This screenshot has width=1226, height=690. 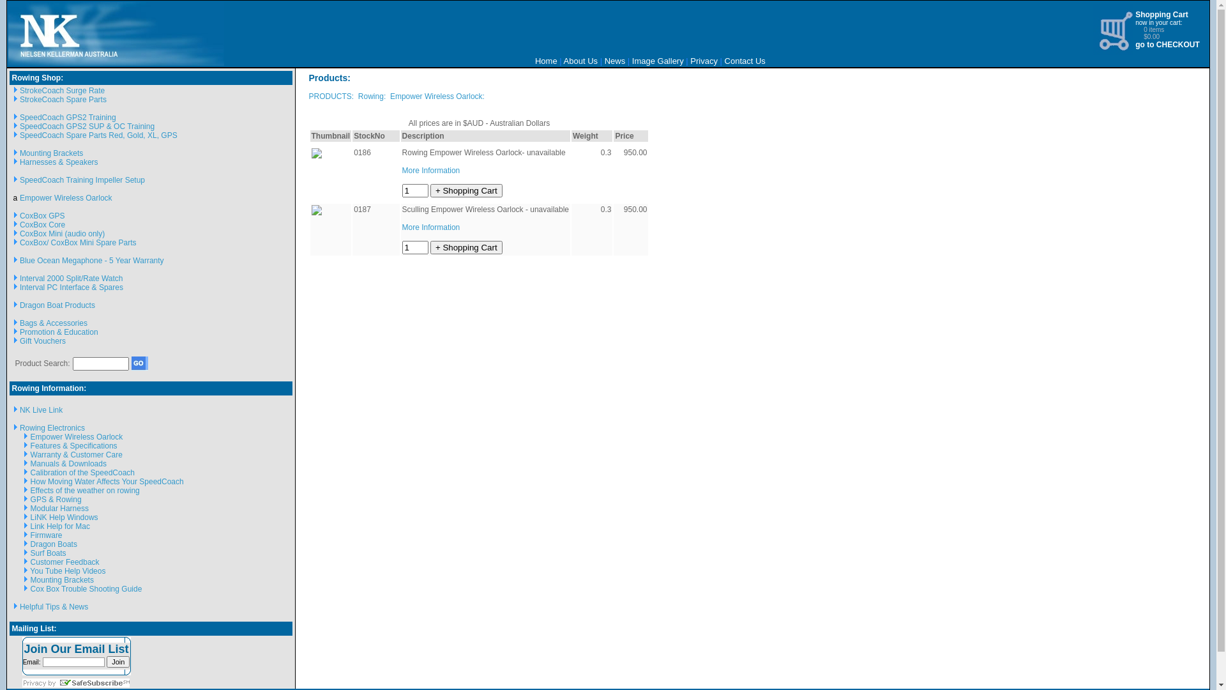 I want to click on About Us, so click(x=581, y=61).